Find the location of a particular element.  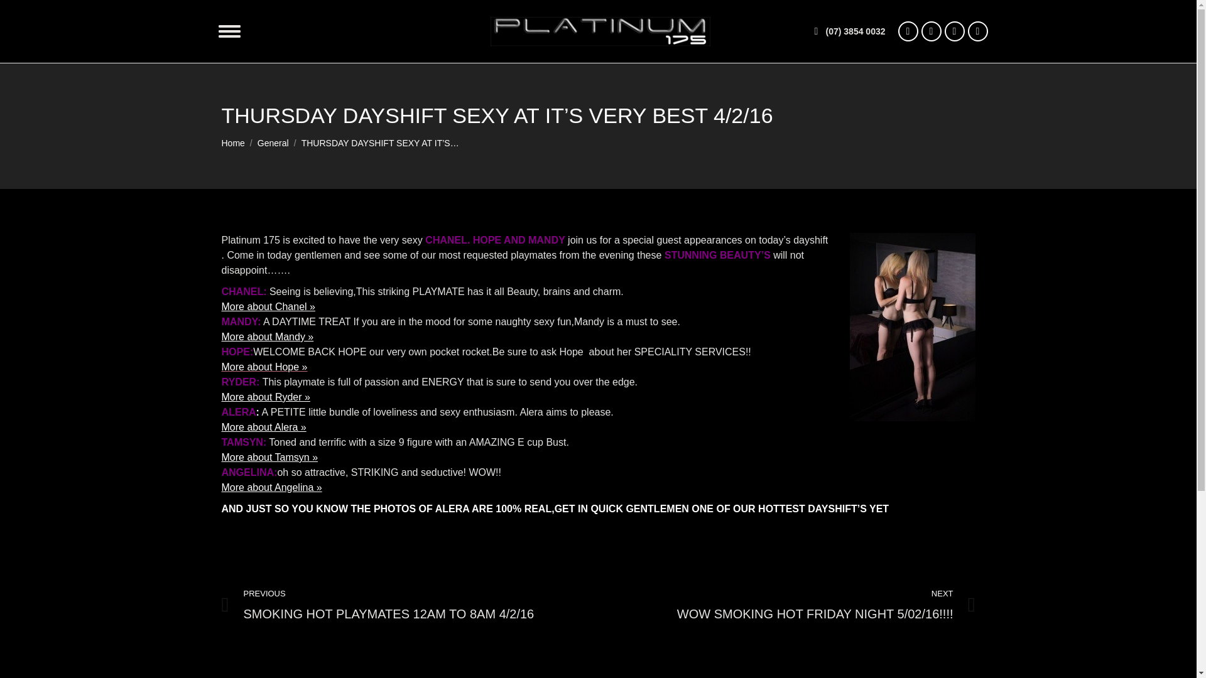

Twitter page opens in new window is located at coordinates (955, 31).